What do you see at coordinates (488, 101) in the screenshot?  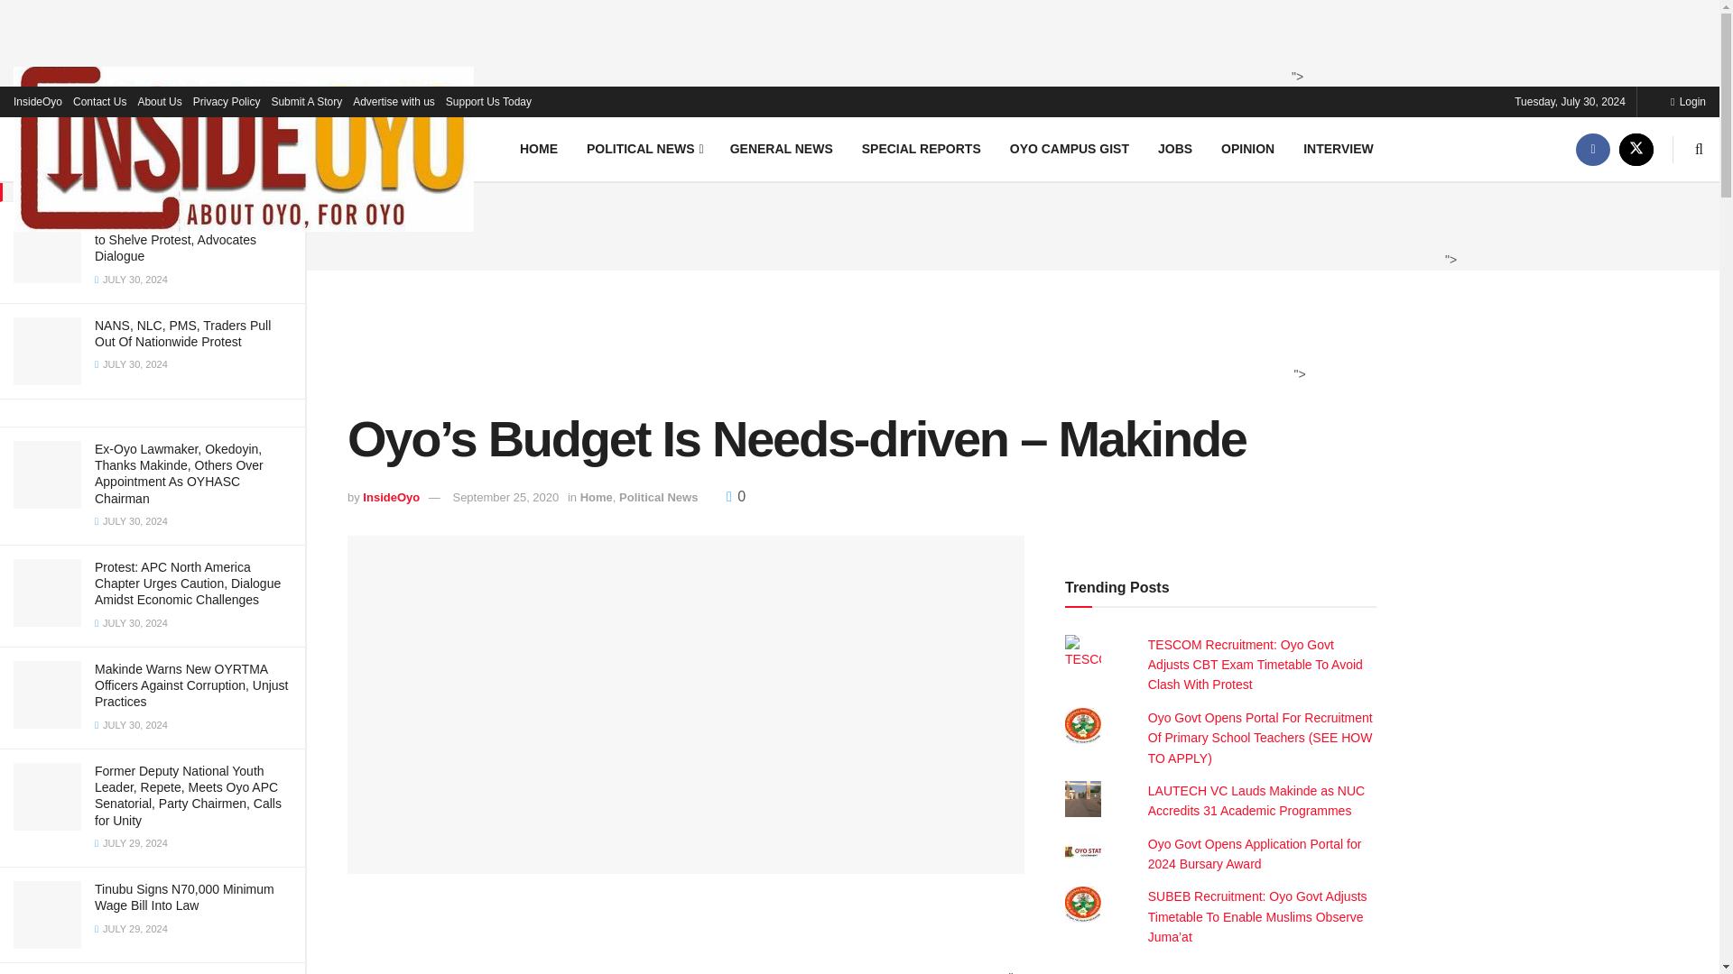 I see `Support Us Today` at bounding box center [488, 101].